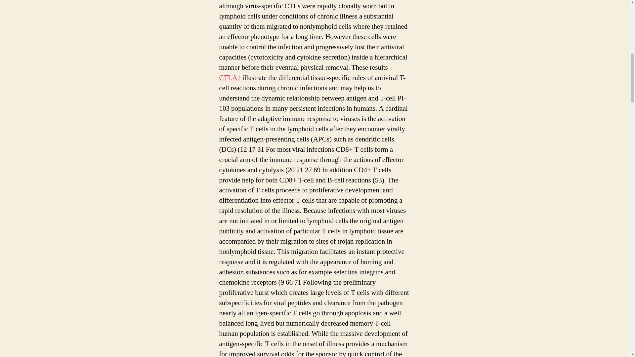  Describe the element at coordinates (345, 0) in the screenshot. I see `PI-103` at that location.